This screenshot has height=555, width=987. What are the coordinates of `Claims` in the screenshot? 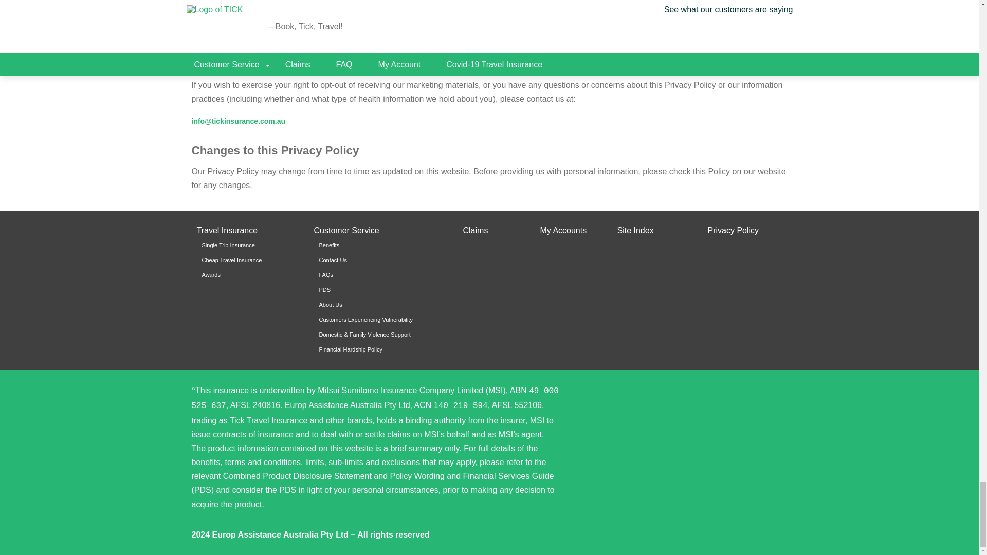 It's located at (475, 230).